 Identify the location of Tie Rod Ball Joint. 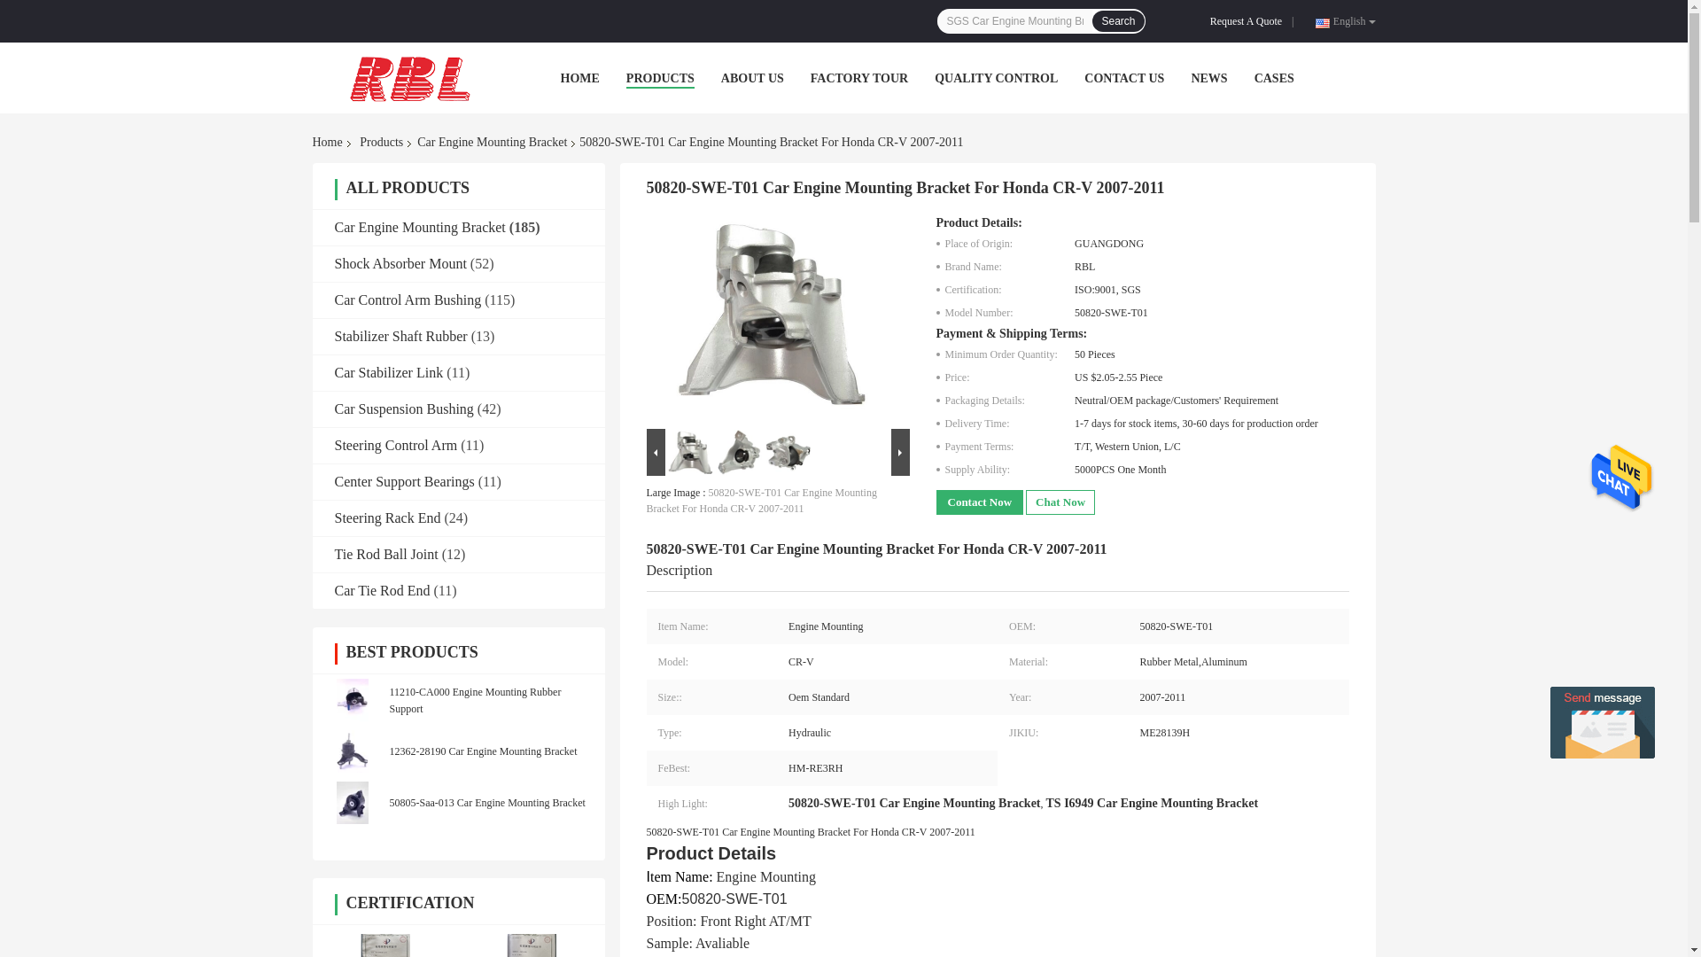
(386, 553).